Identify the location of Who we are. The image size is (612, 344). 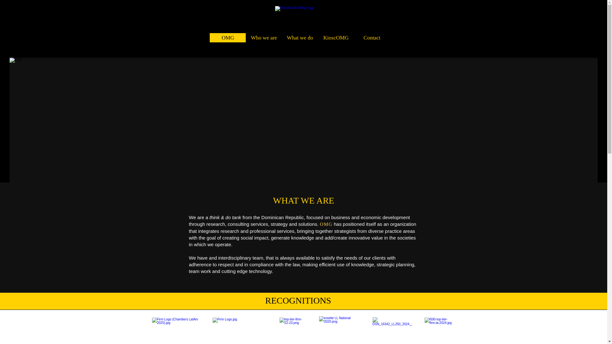
(264, 38).